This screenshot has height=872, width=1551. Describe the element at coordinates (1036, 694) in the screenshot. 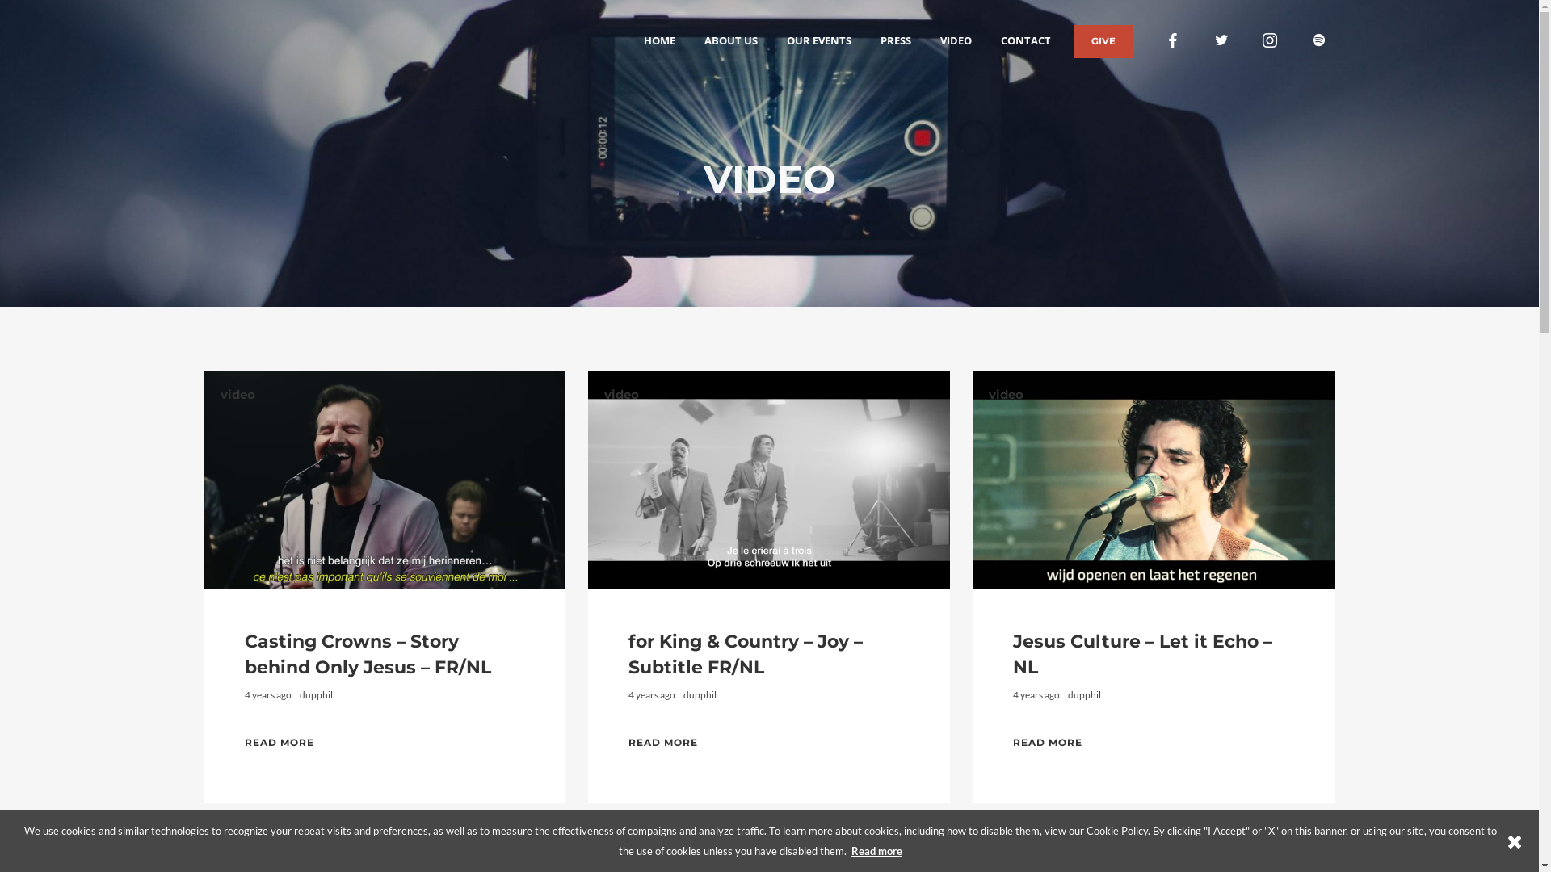

I see `4 years ago` at that location.